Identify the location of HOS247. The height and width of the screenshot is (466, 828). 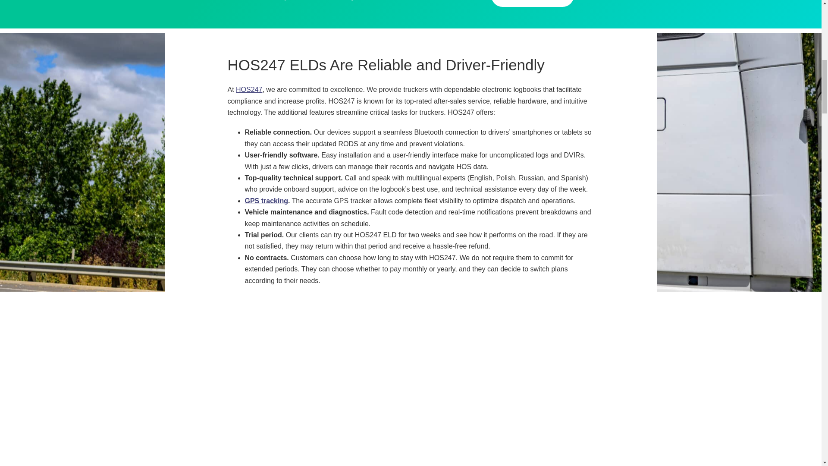
(249, 89).